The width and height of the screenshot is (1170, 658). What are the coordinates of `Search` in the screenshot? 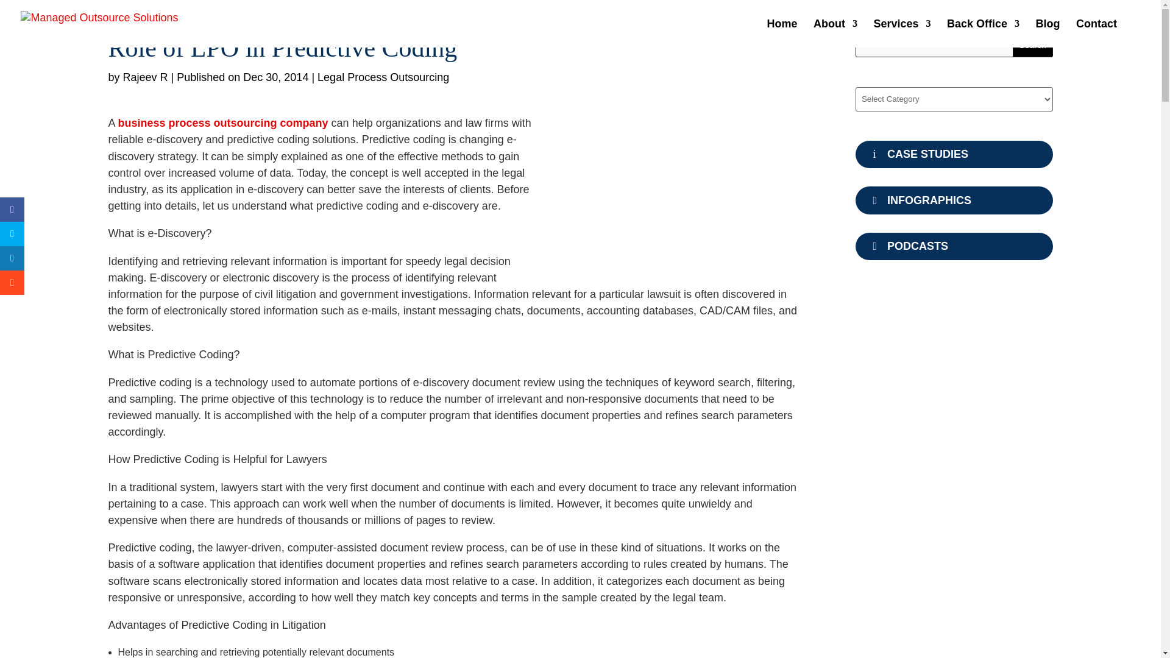 It's located at (1033, 45).